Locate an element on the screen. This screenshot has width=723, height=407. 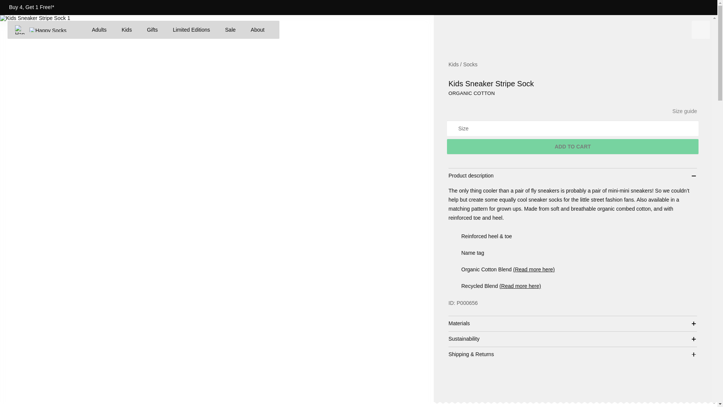
ADD TO CART is located at coordinates (572, 147).